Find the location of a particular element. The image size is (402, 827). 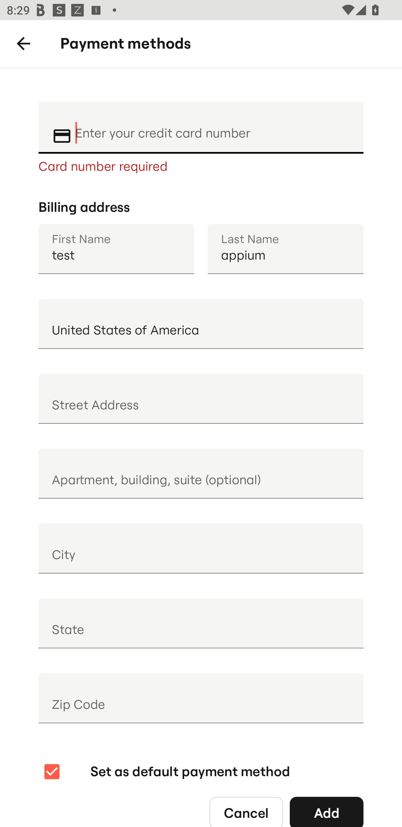

test is located at coordinates (116, 249).